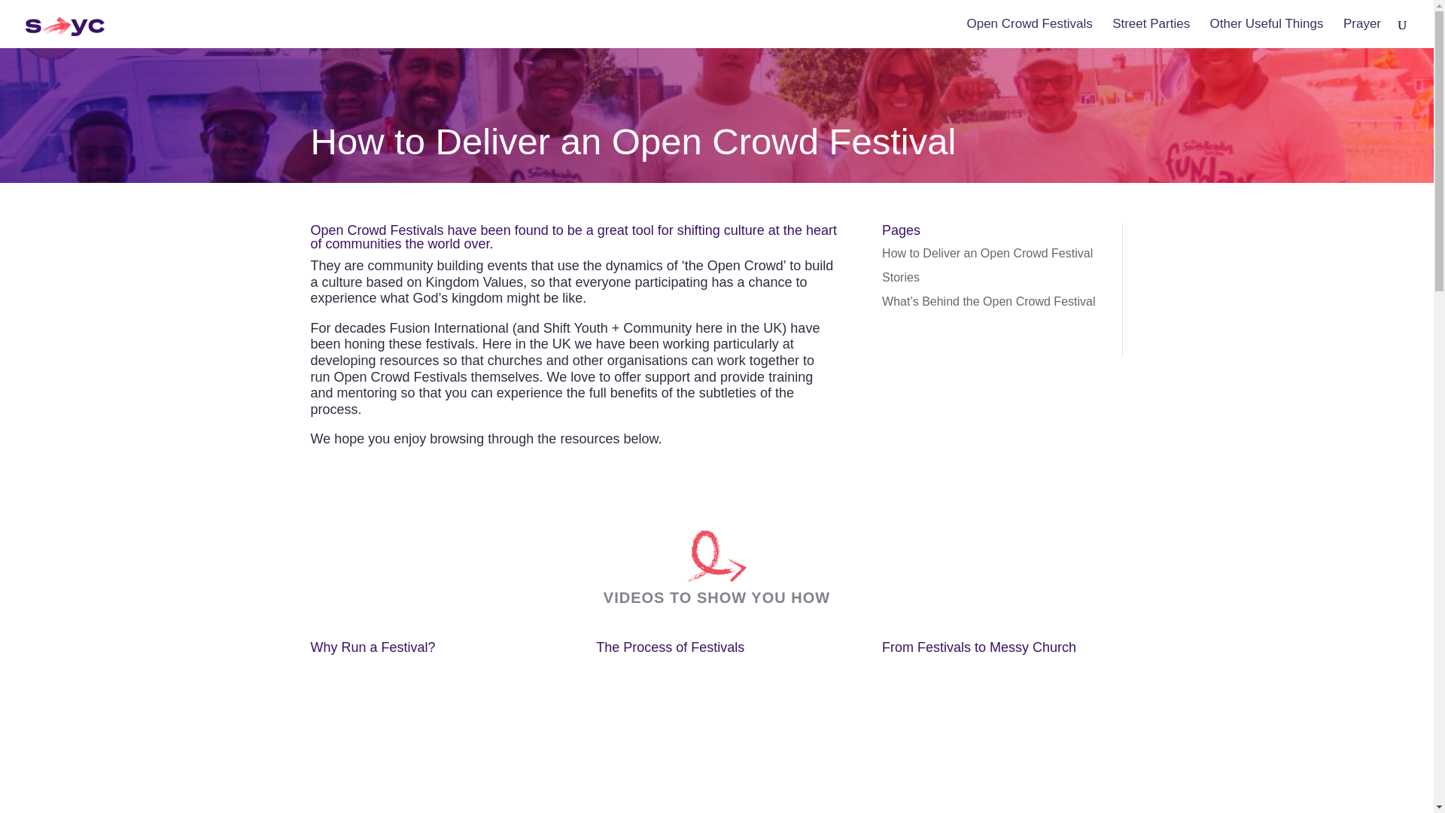  Describe the element at coordinates (1151, 33) in the screenshot. I see `Street Parties` at that location.